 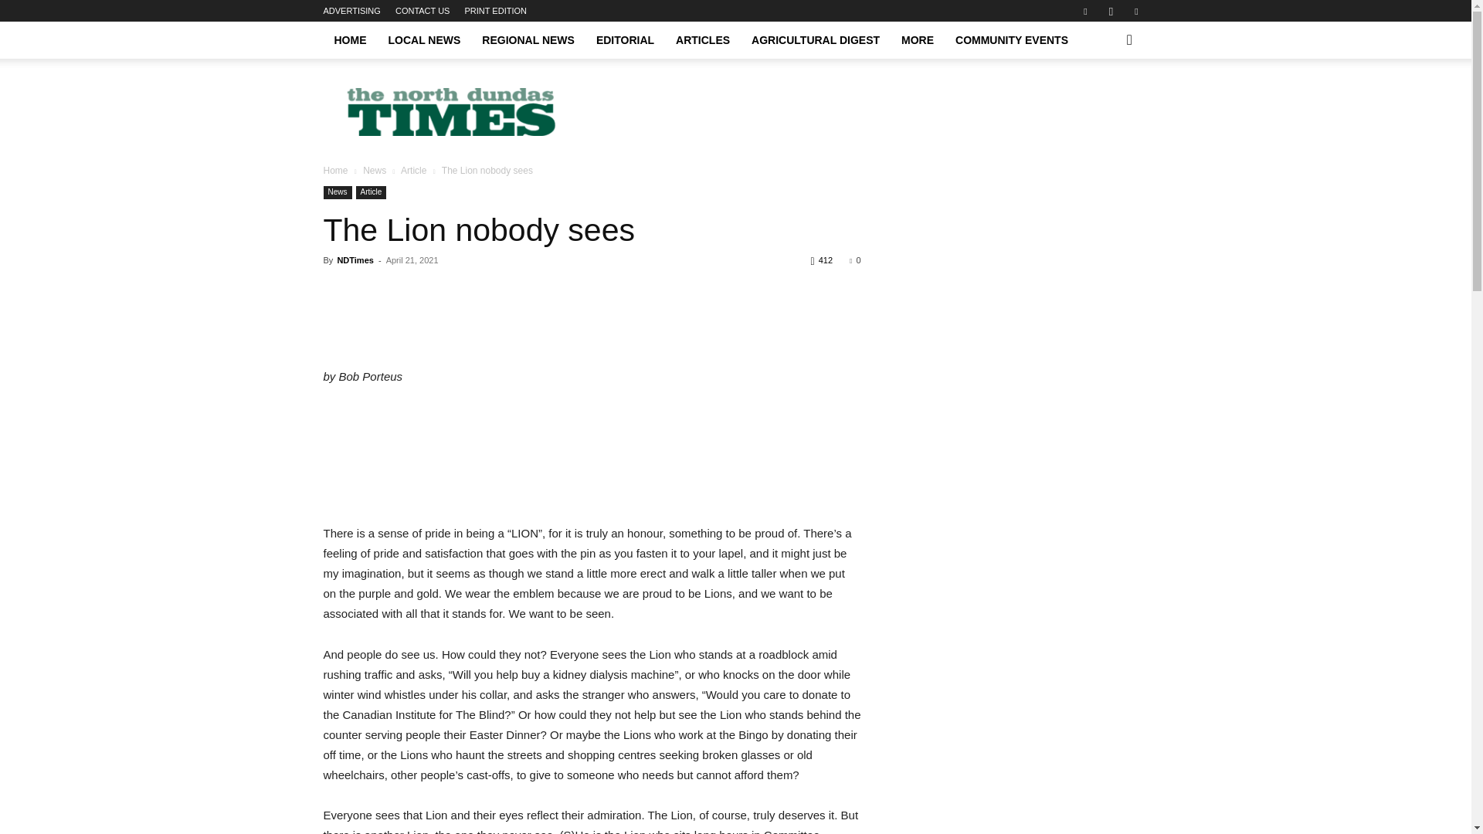 What do you see at coordinates (423, 11) in the screenshot?
I see `CONTACT US` at bounding box center [423, 11].